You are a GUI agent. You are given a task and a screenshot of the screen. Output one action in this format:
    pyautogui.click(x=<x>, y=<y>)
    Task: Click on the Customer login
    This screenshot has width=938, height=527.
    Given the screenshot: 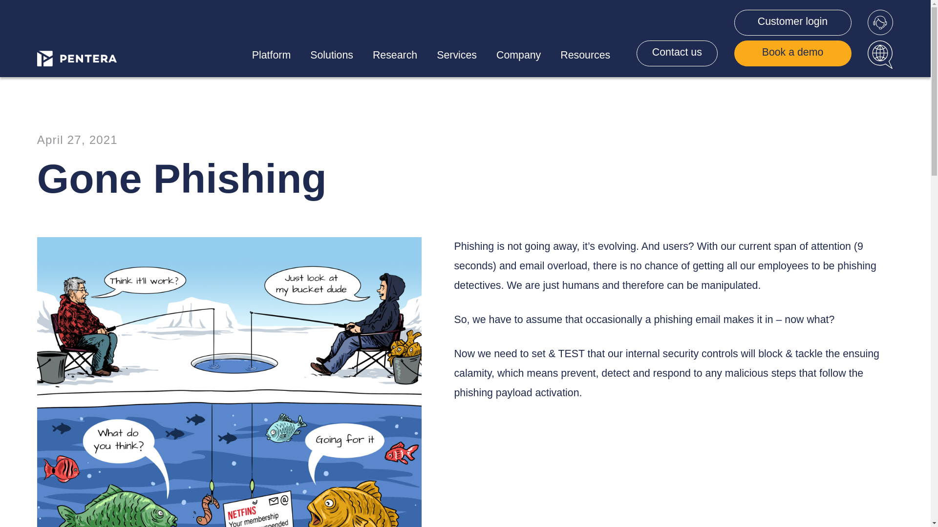 What is the action you would take?
    pyautogui.click(x=792, y=22)
    